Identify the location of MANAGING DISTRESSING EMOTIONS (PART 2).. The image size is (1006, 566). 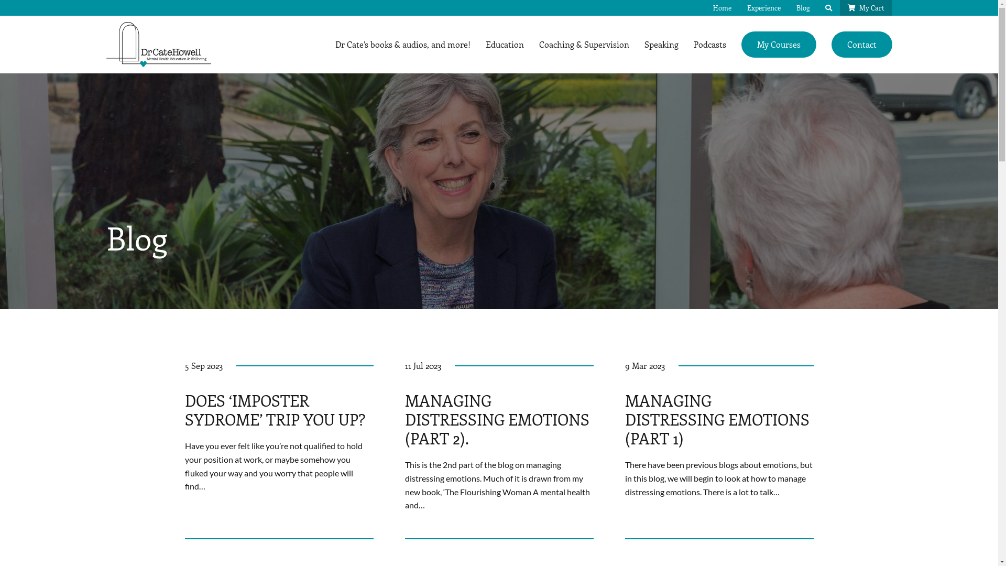
(497, 419).